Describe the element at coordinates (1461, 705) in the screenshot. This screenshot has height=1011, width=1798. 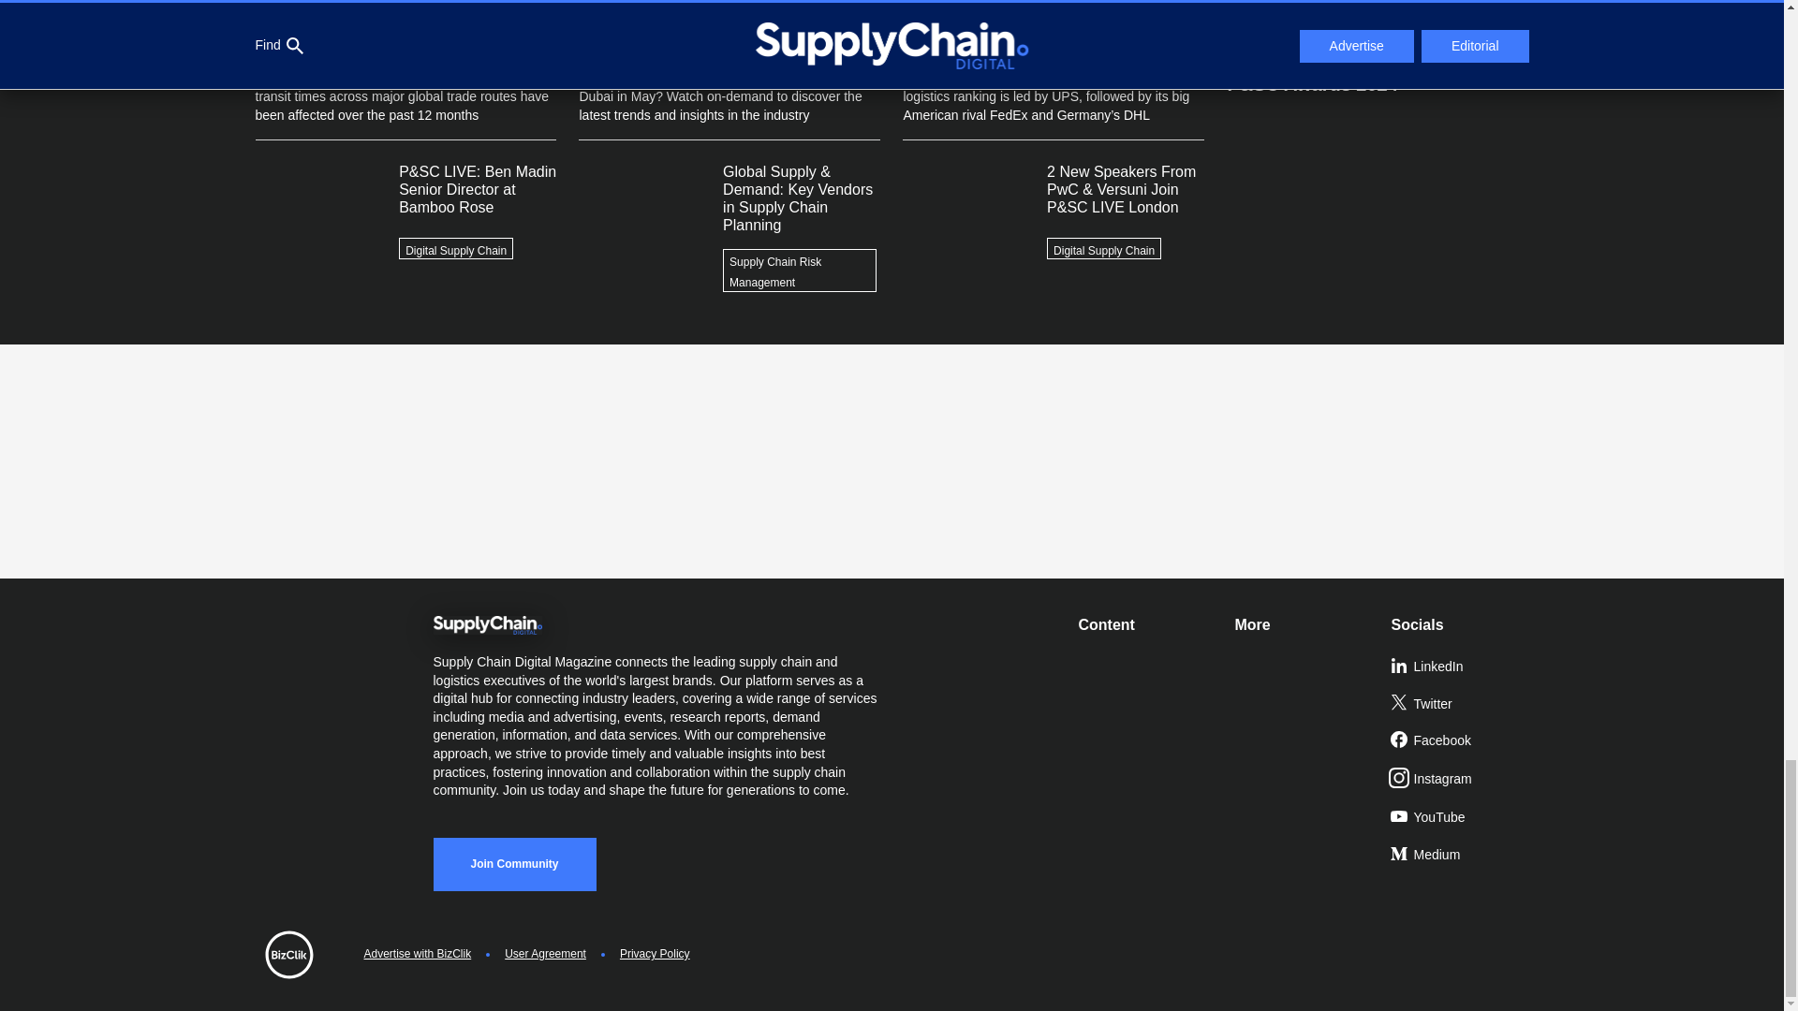
I see `Twitter` at that location.